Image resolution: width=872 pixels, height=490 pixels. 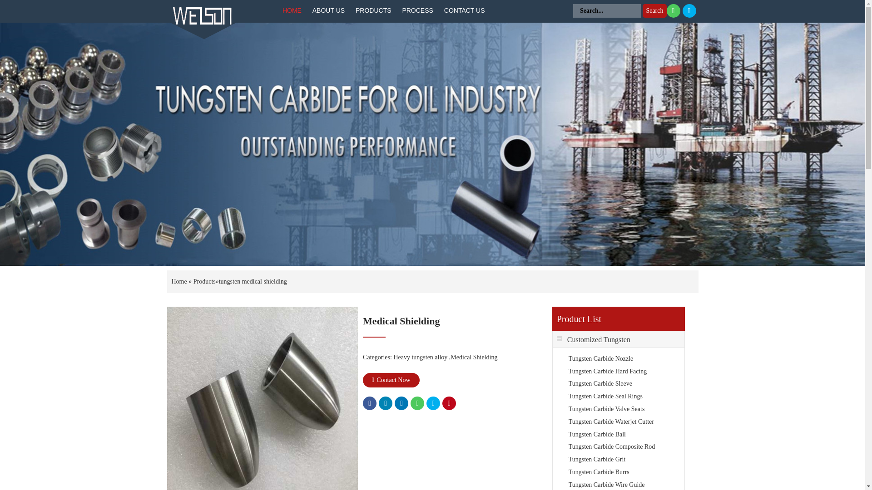 I want to click on skype, so click(x=433, y=403).